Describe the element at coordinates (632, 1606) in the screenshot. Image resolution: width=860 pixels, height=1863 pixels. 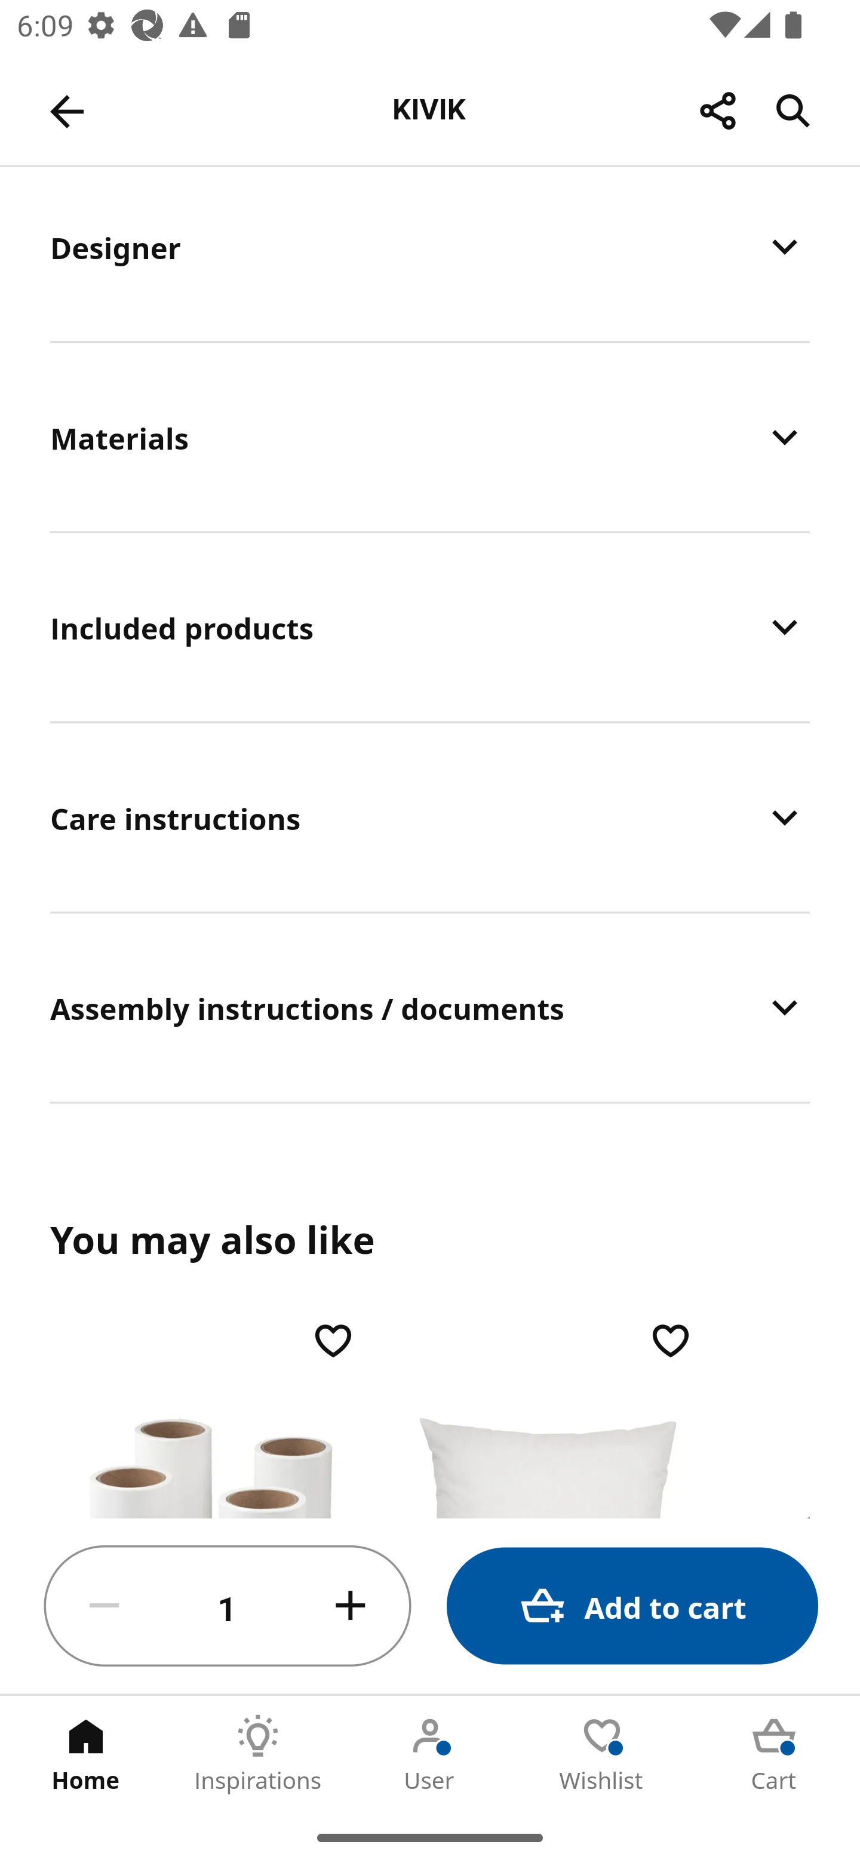
I see `Add to cart` at that location.